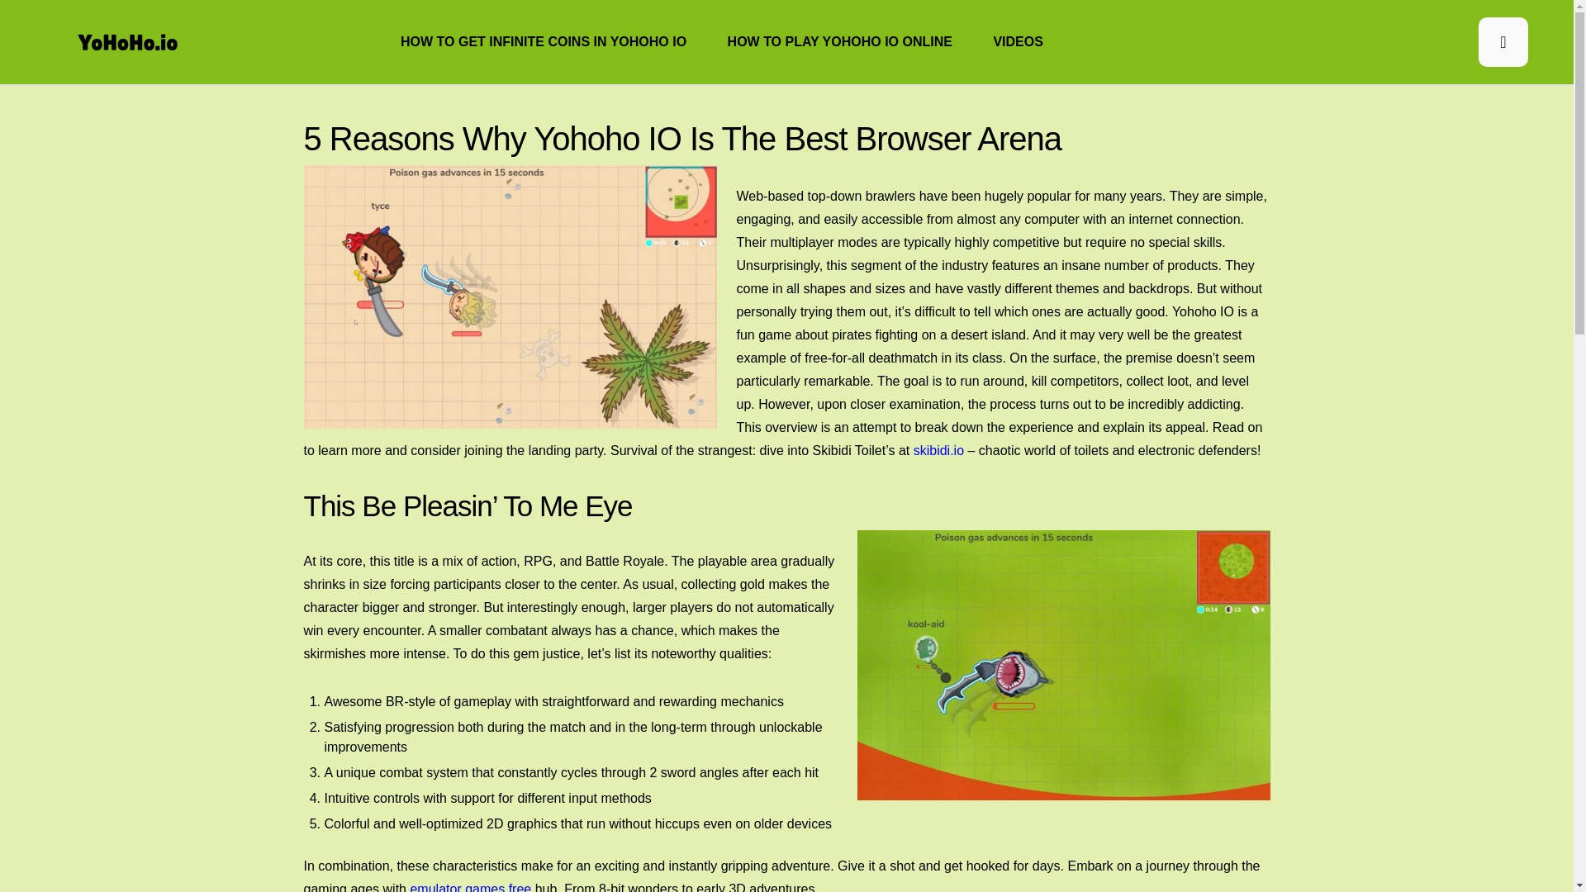 The image size is (1586, 892). What do you see at coordinates (938, 451) in the screenshot?
I see `skibidi.io` at bounding box center [938, 451].